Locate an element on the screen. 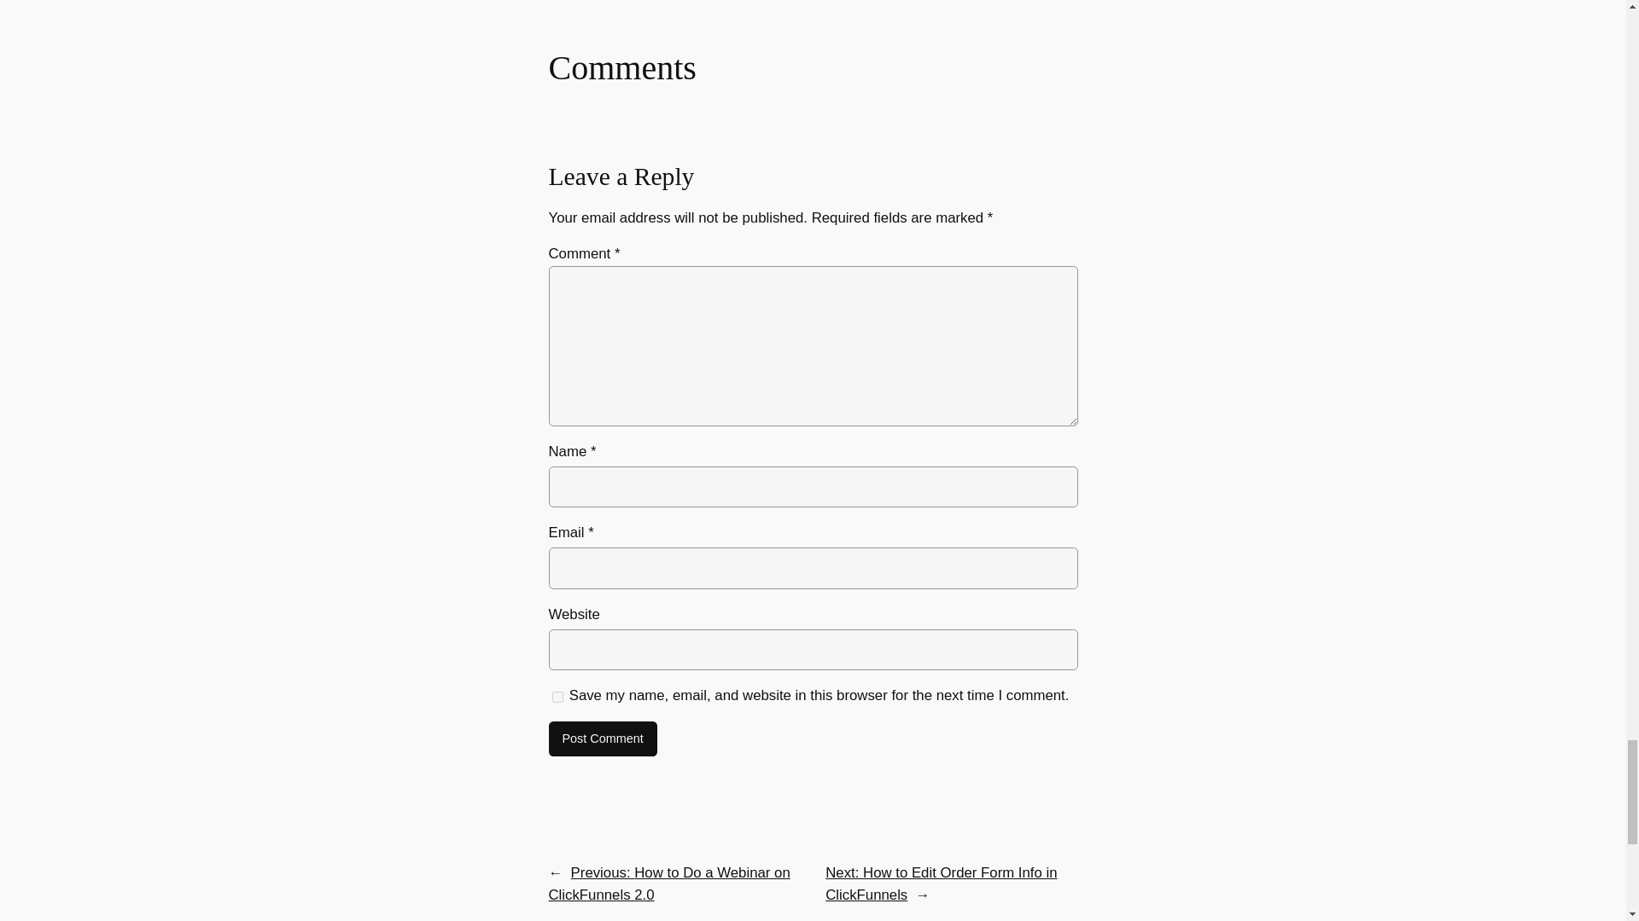 The image size is (1639, 921). Post Comment is located at coordinates (602, 739).